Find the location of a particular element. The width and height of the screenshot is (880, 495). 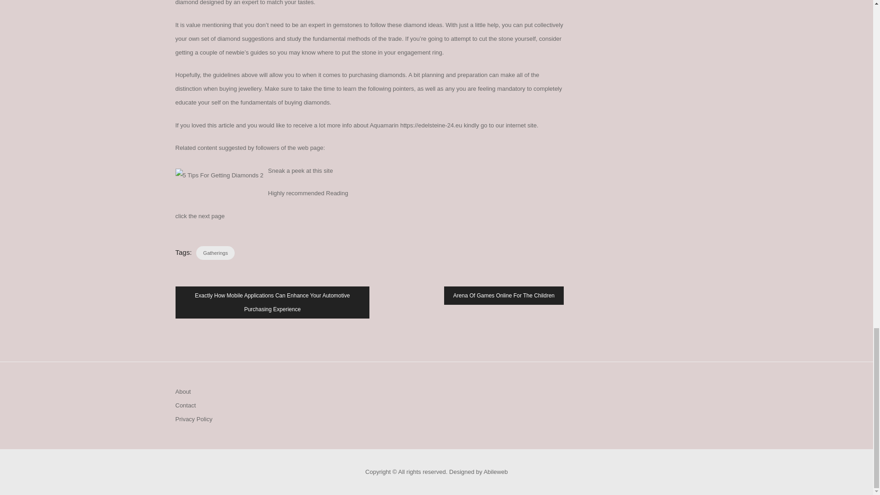

About is located at coordinates (183, 391).